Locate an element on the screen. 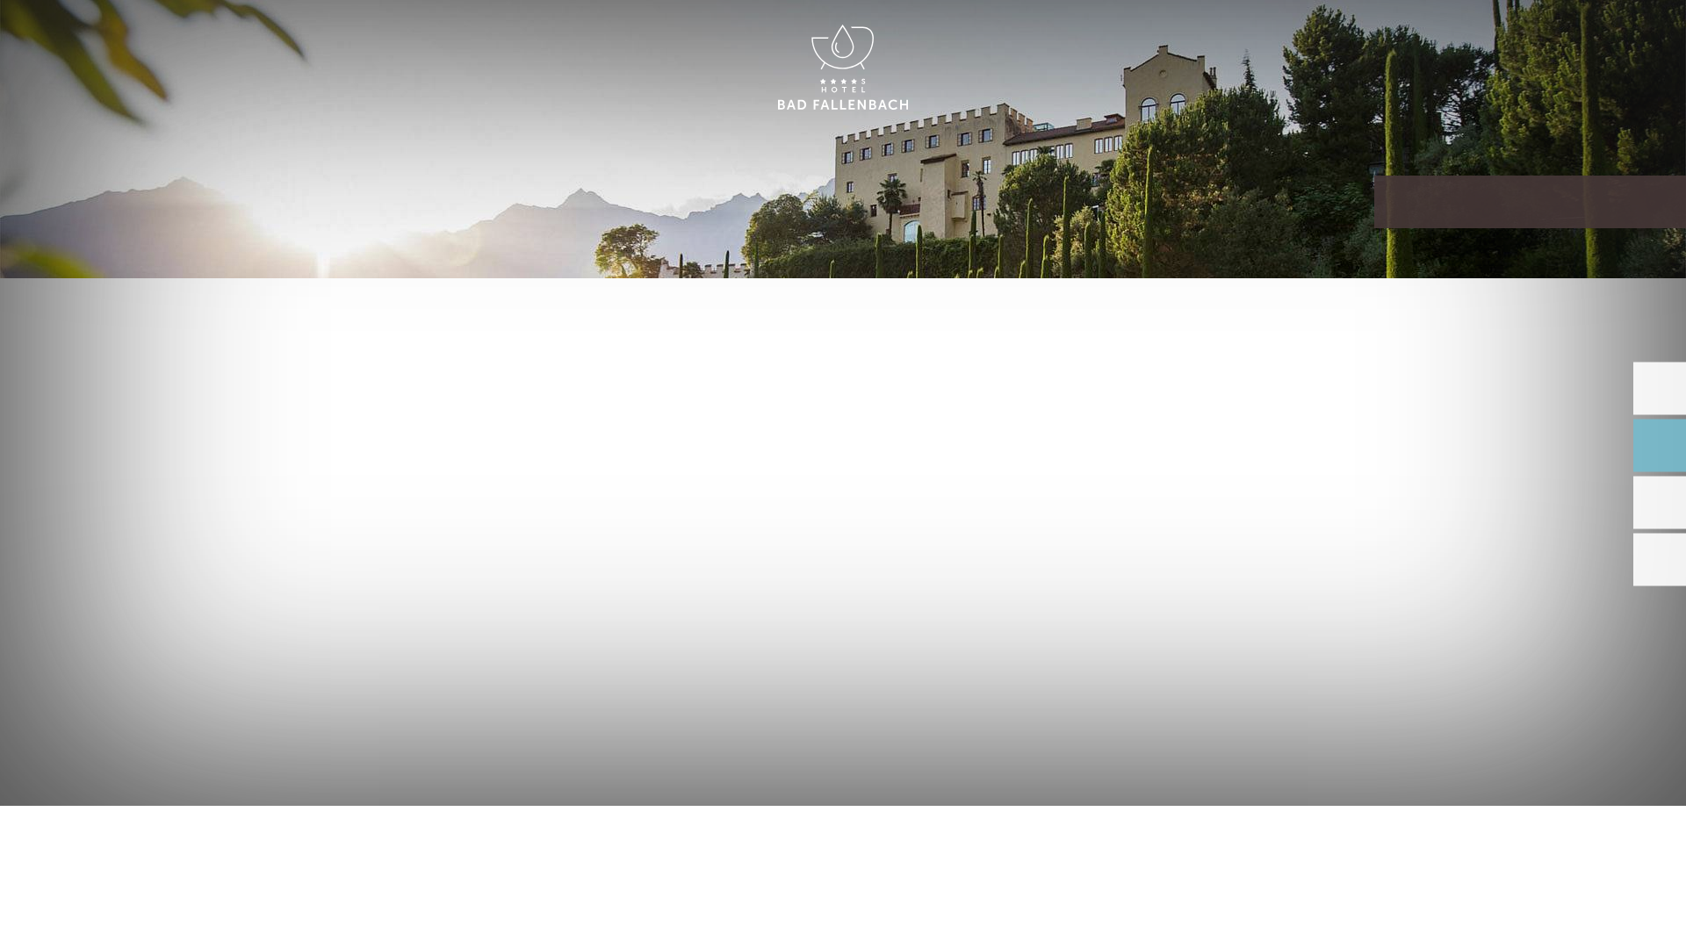 The height and width of the screenshot is (948, 1686). HOTEL BAD FALLENBACH is located at coordinates (843, 68).